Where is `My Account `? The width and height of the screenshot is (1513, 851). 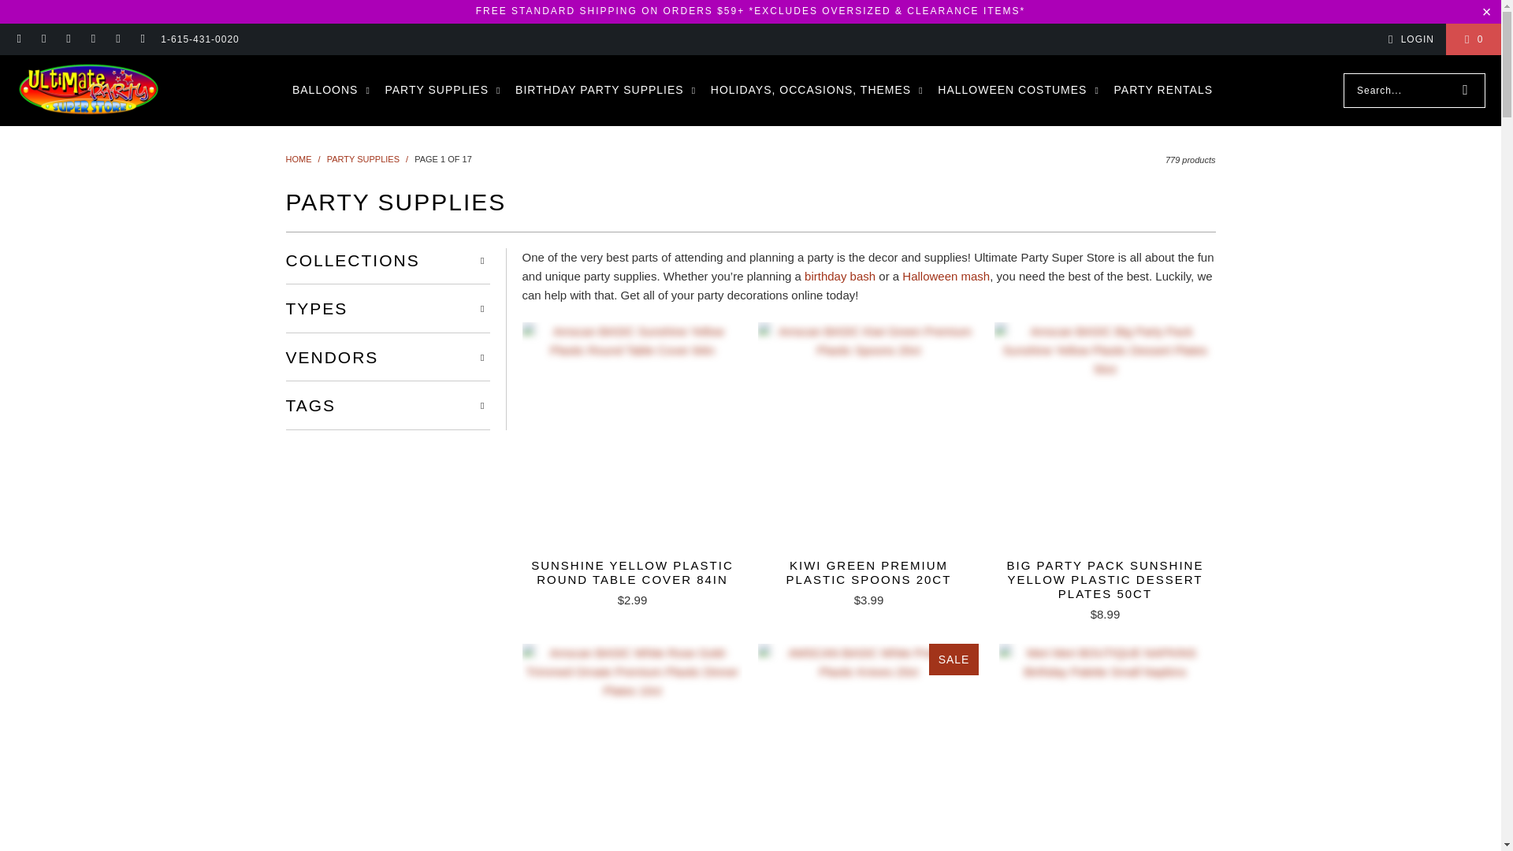 My Account  is located at coordinates (1408, 39).